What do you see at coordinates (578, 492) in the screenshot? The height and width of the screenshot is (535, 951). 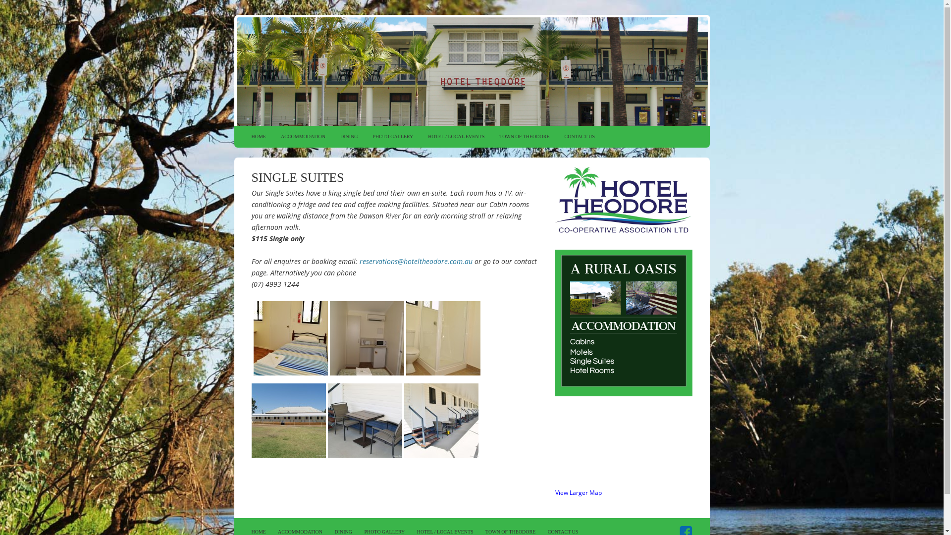 I see `View Larger Map` at bounding box center [578, 492].